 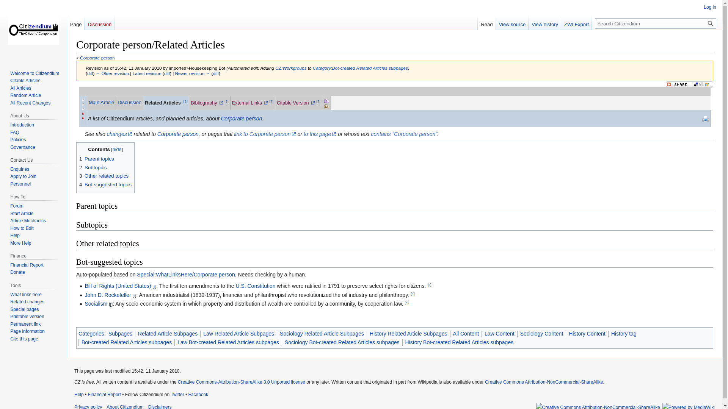 What do you see at coordinates (90, 73) in the screenshot?
I see `diff` at bounding box center [90, 73].